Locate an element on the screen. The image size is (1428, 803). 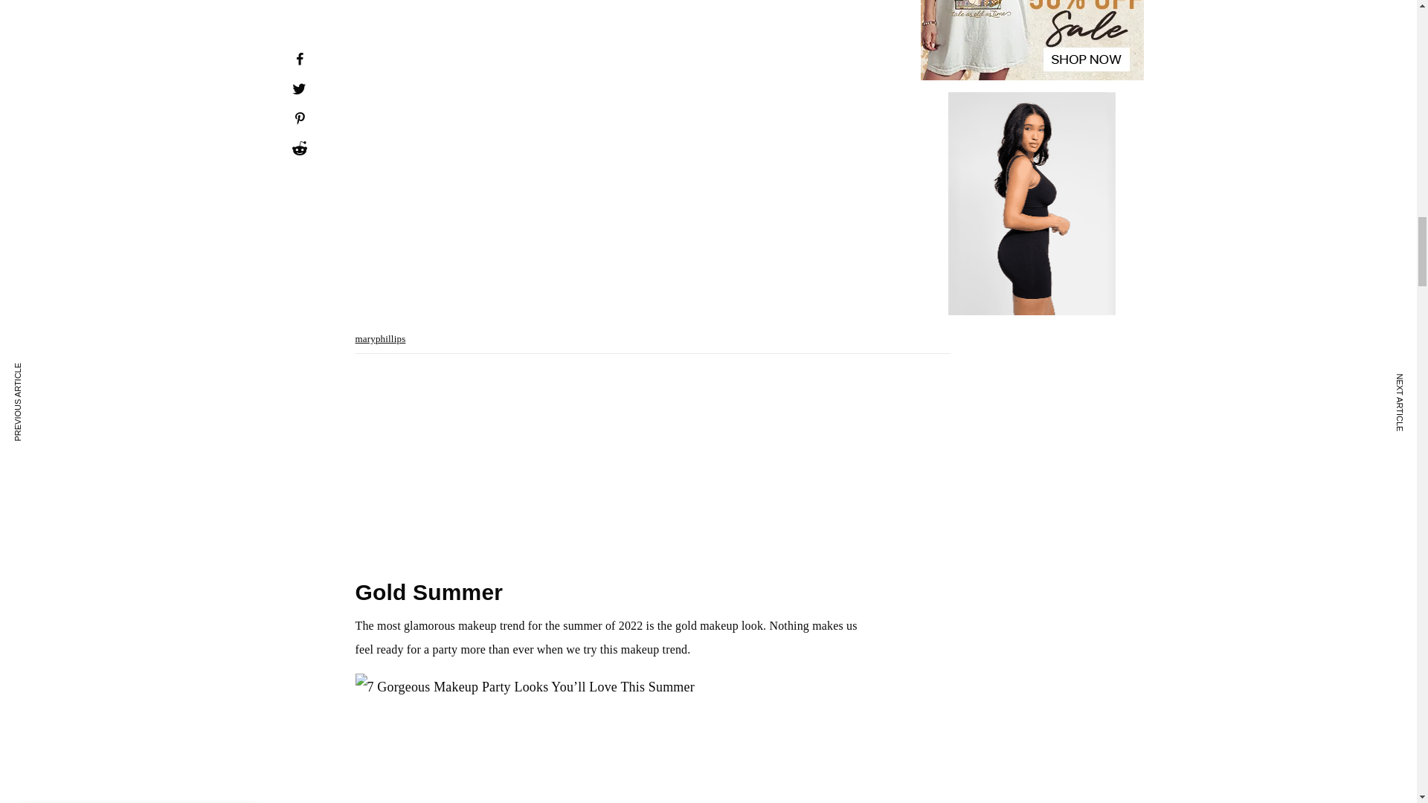
oversized shirt is located at coordinates (1032, 40).